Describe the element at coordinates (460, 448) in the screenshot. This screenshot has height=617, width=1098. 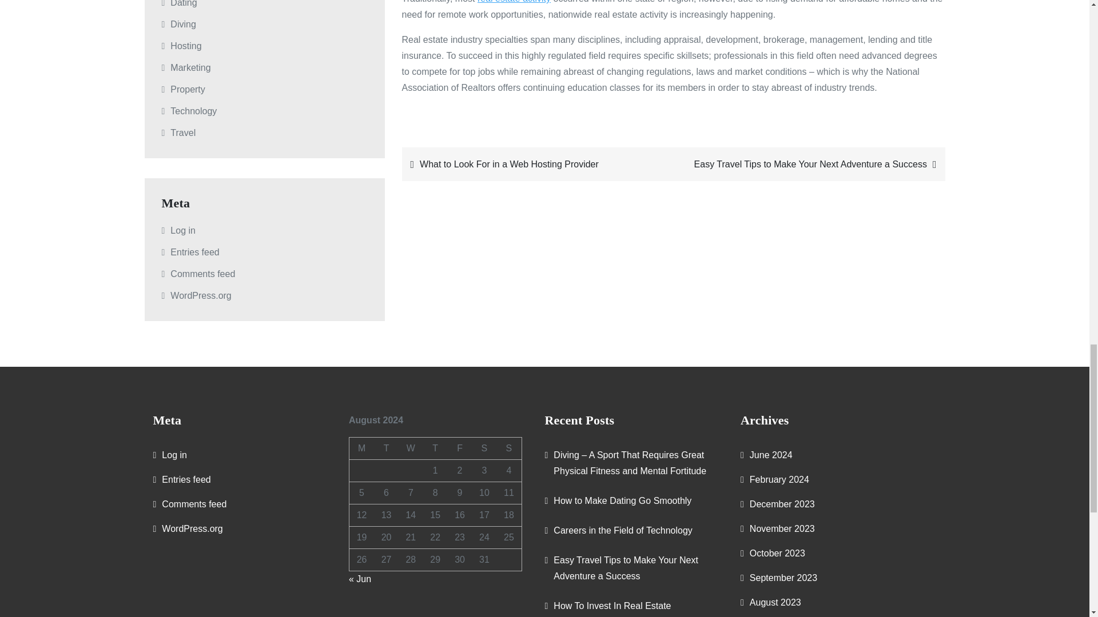
I see `Friday` at that location.